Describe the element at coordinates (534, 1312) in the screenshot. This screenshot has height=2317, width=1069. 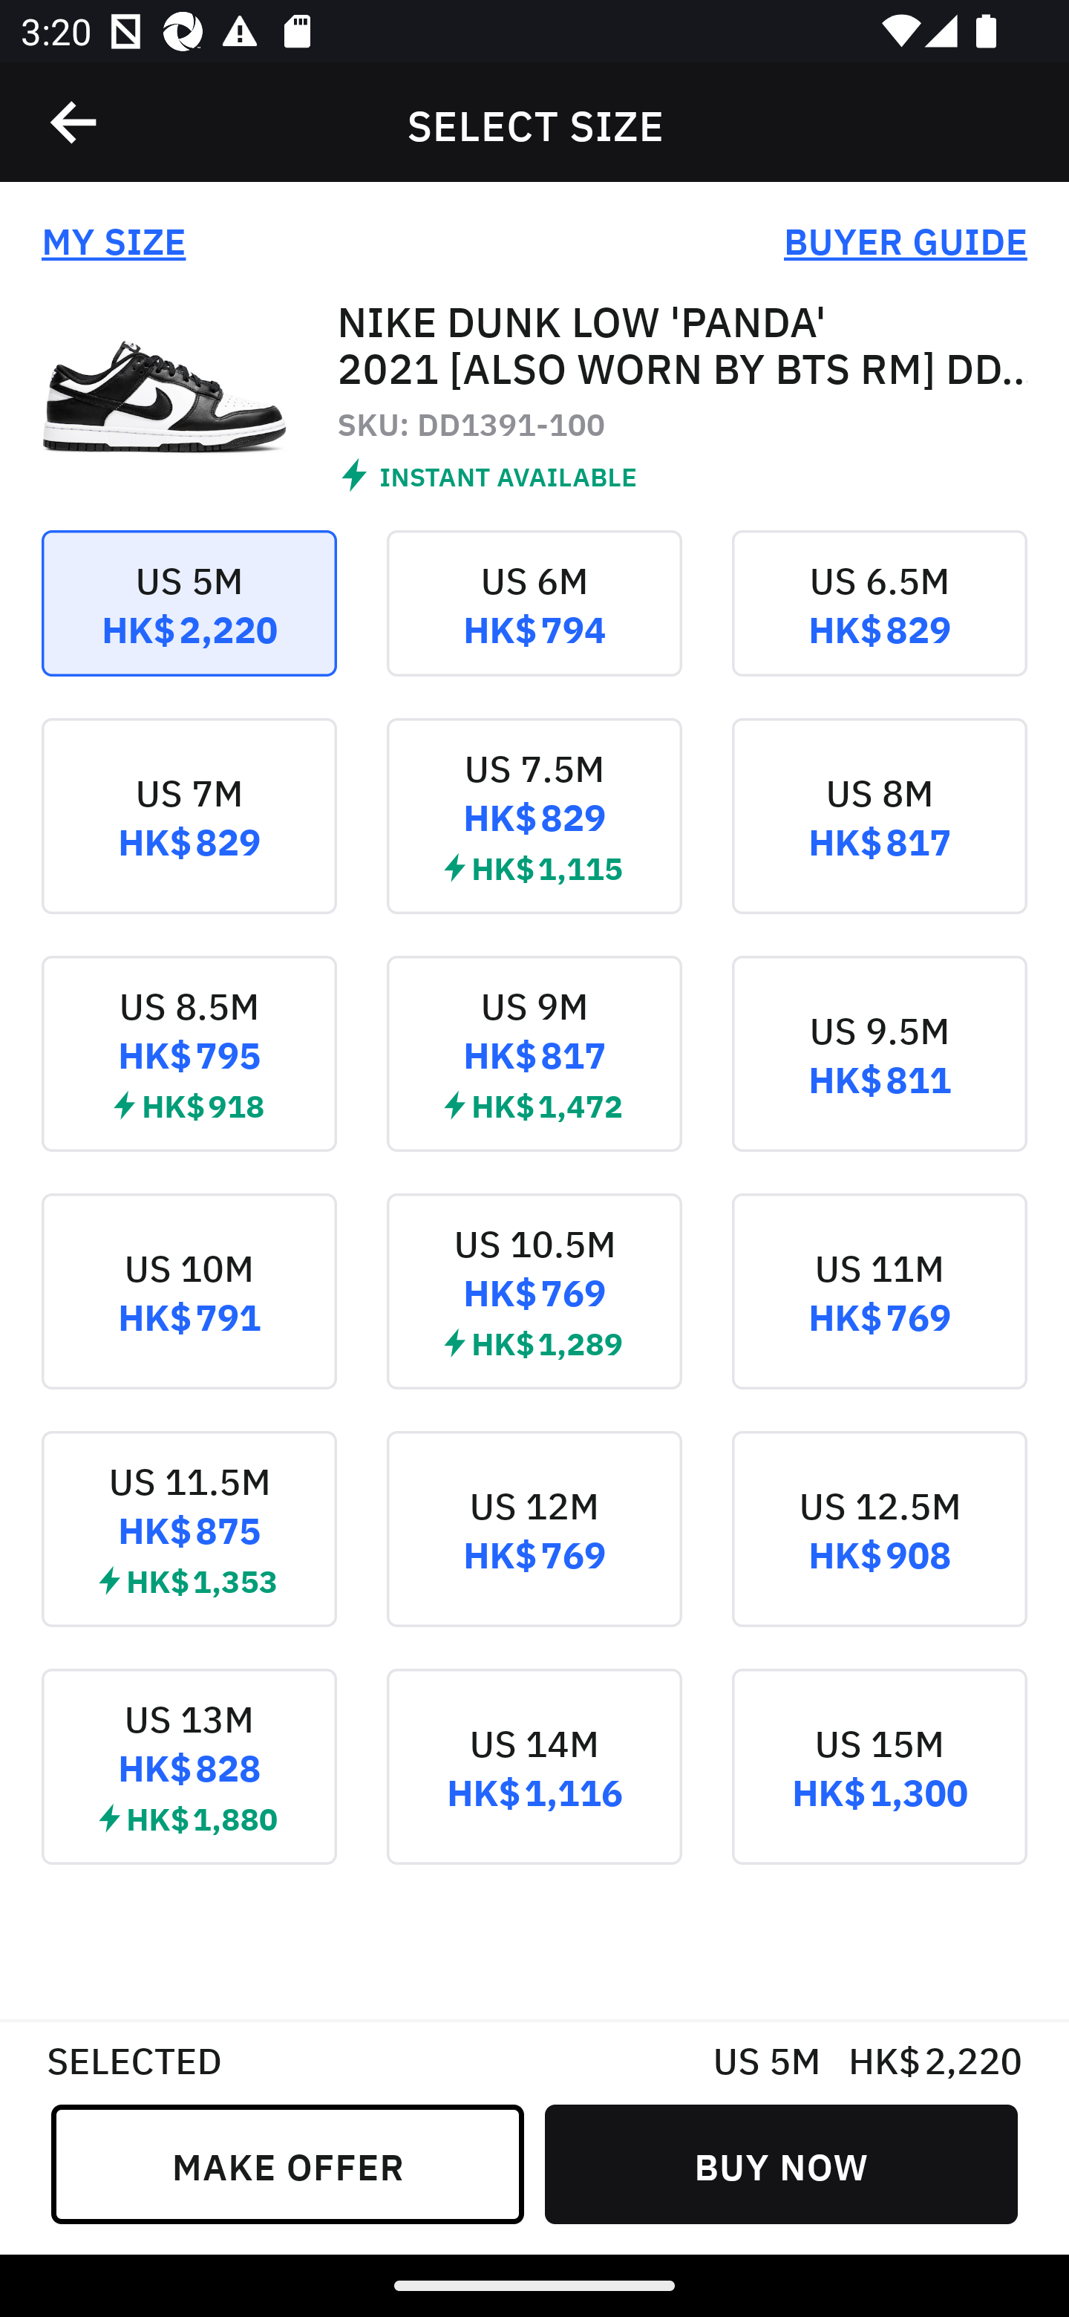
I see `US 10.5M HK$ 769  HK$ 1,289` at that location.